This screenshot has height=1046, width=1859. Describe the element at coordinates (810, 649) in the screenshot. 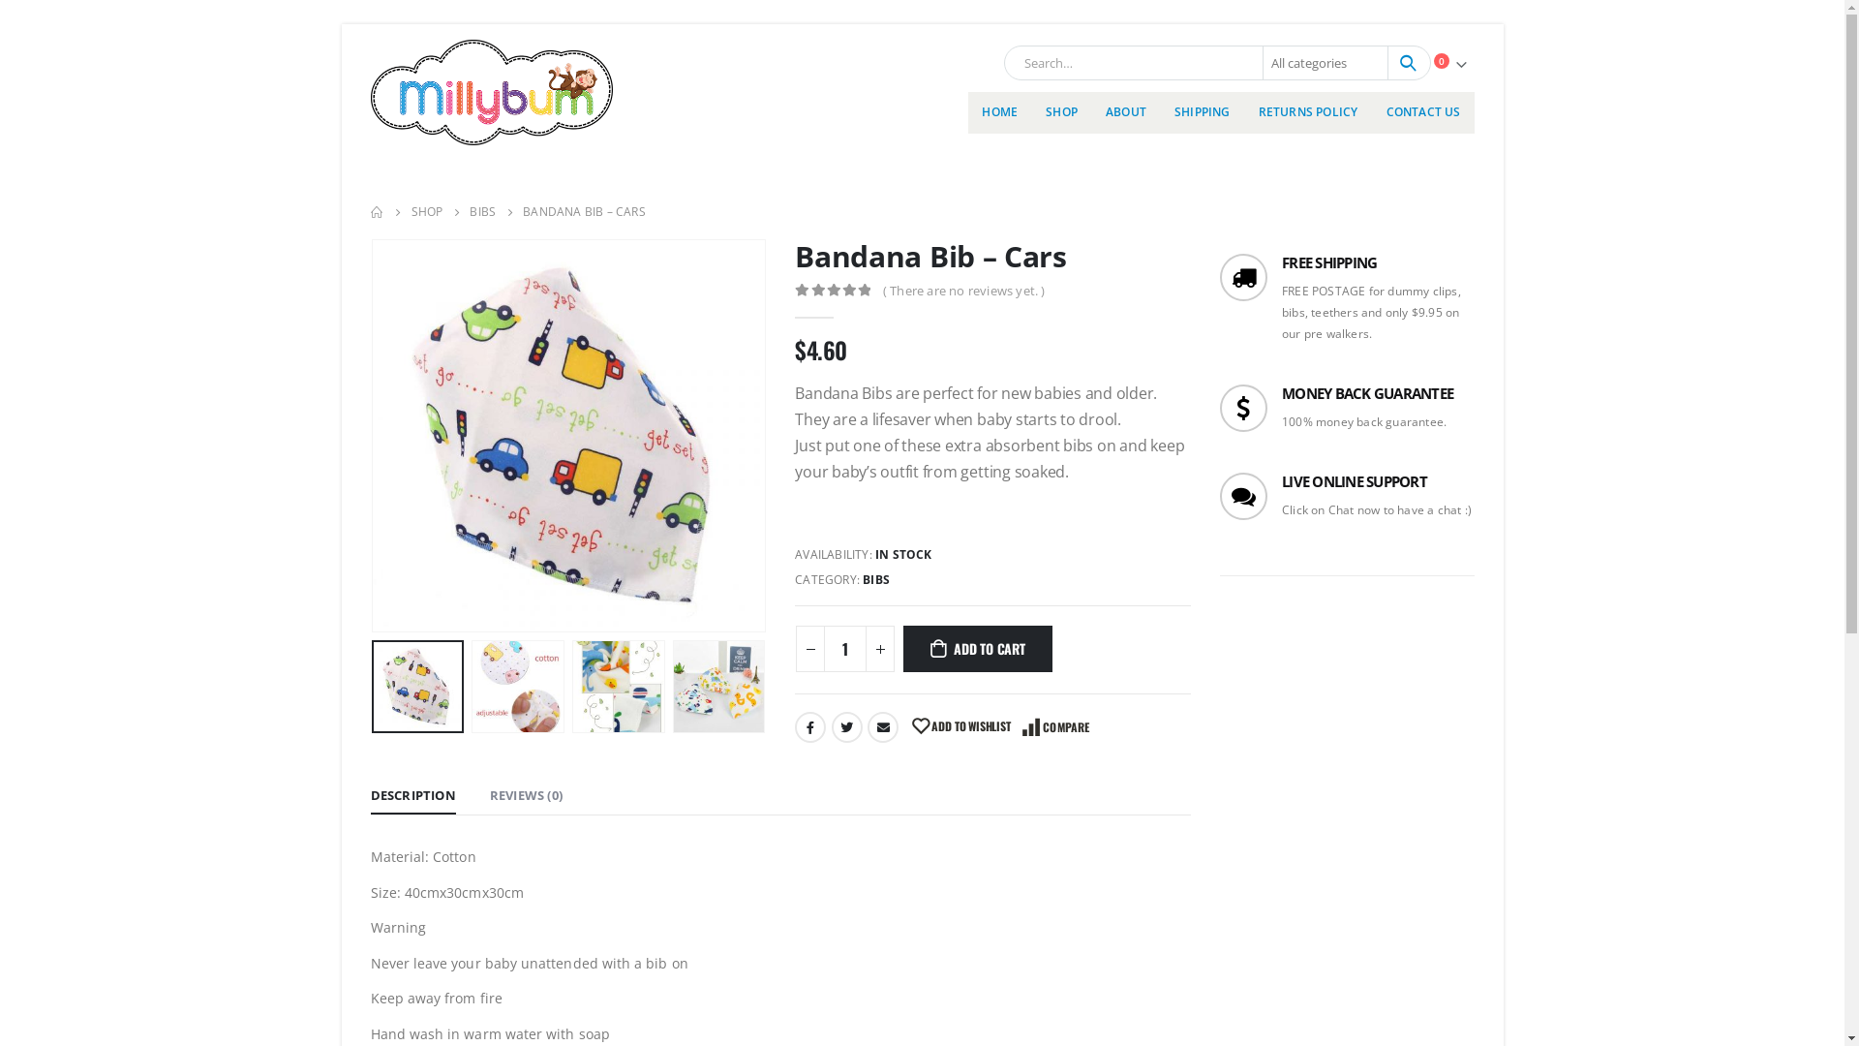

I see `-` at that location.